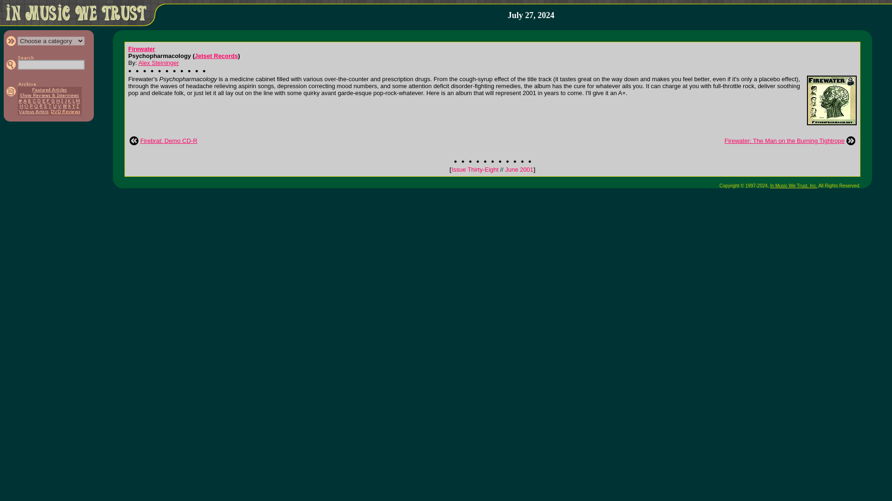 Image resolution: width=892 pixels, height=501 pixels. What do you see at coordinates (794, 186) in the screenshot?
I see `In Music We Trust, Inc.` at bounding box center [794, 186].